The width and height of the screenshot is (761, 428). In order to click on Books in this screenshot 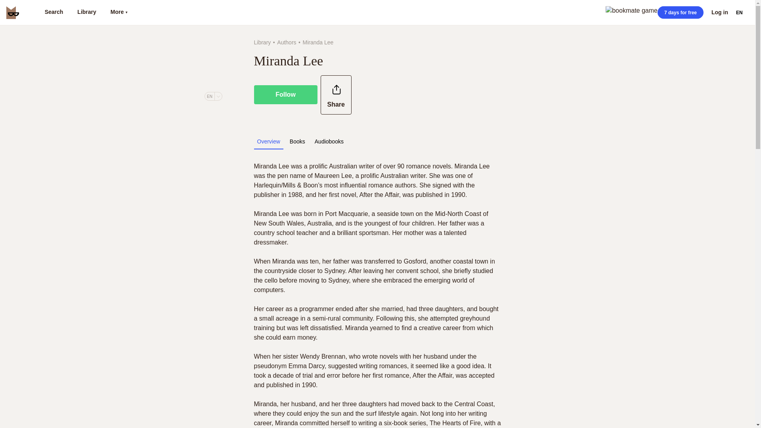, I will do `click(297, 141)`.